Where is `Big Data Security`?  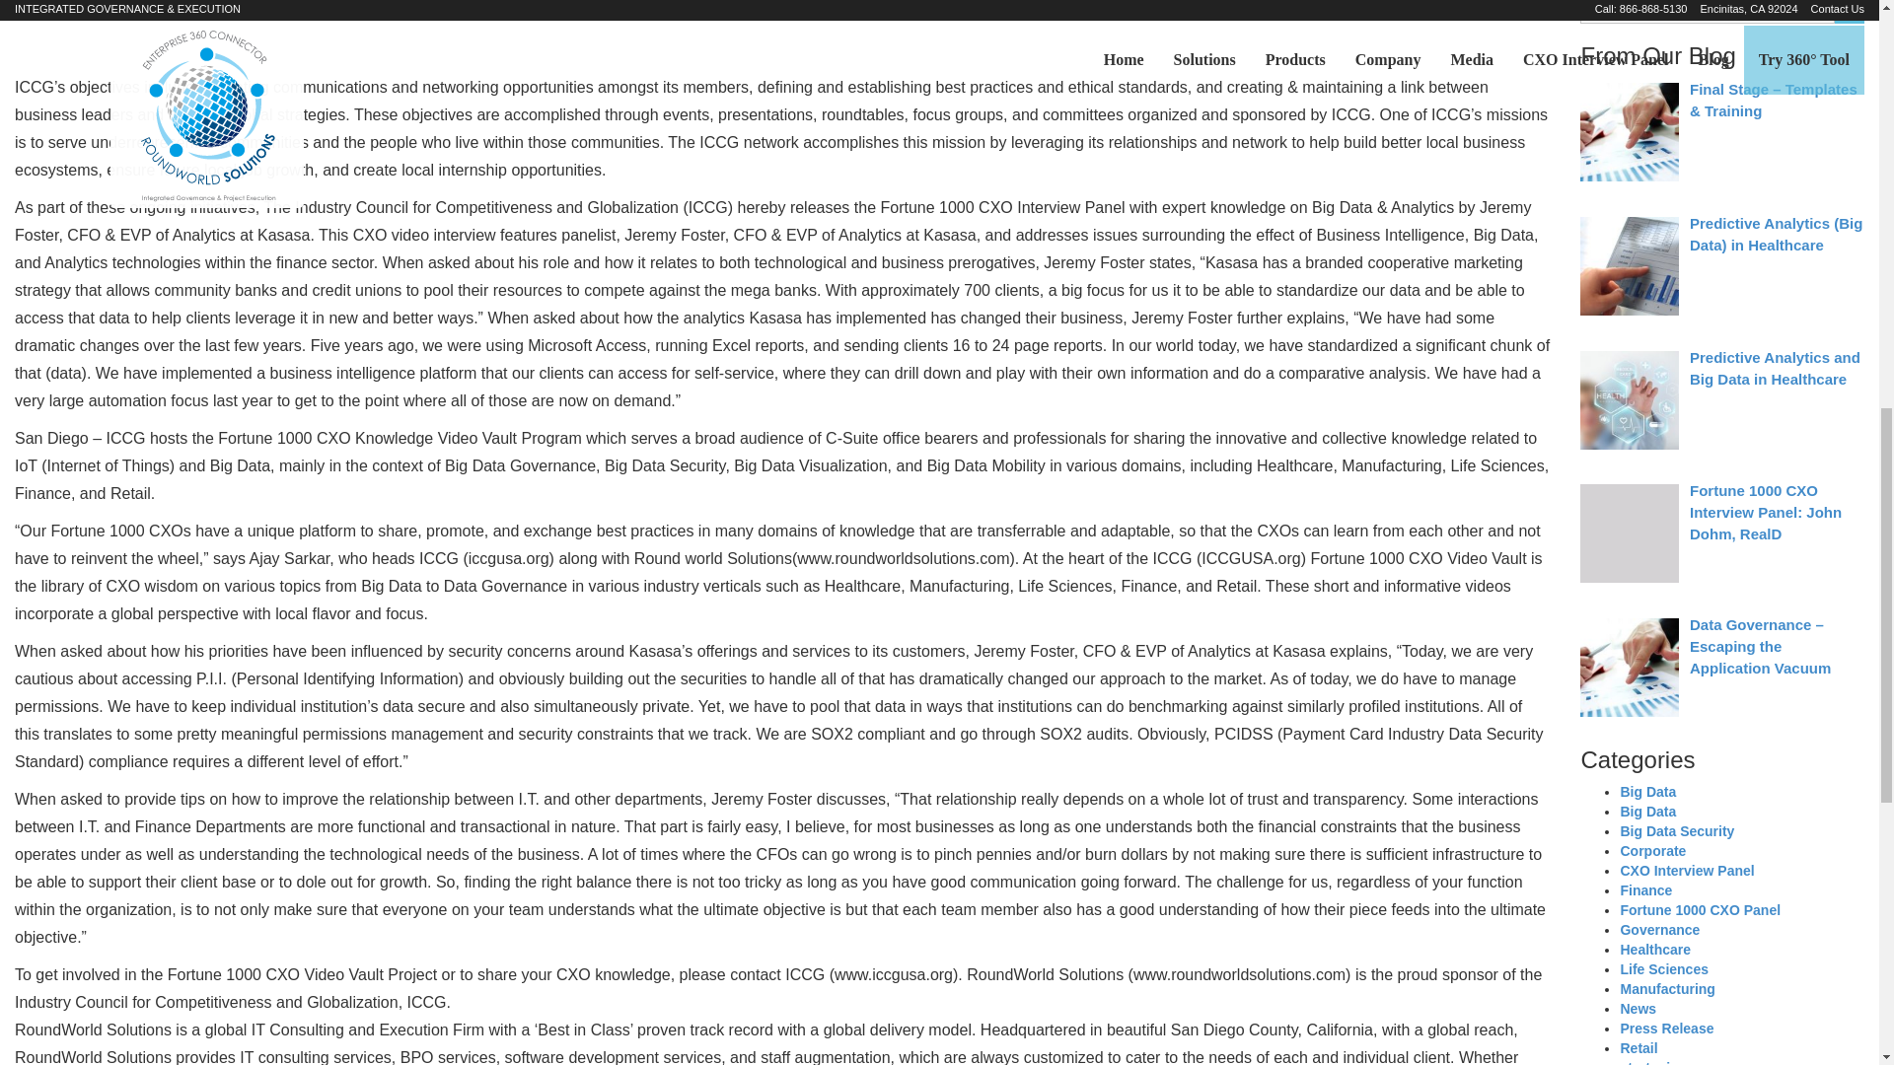
Big Data Security is located at coordinates (1677, 830).